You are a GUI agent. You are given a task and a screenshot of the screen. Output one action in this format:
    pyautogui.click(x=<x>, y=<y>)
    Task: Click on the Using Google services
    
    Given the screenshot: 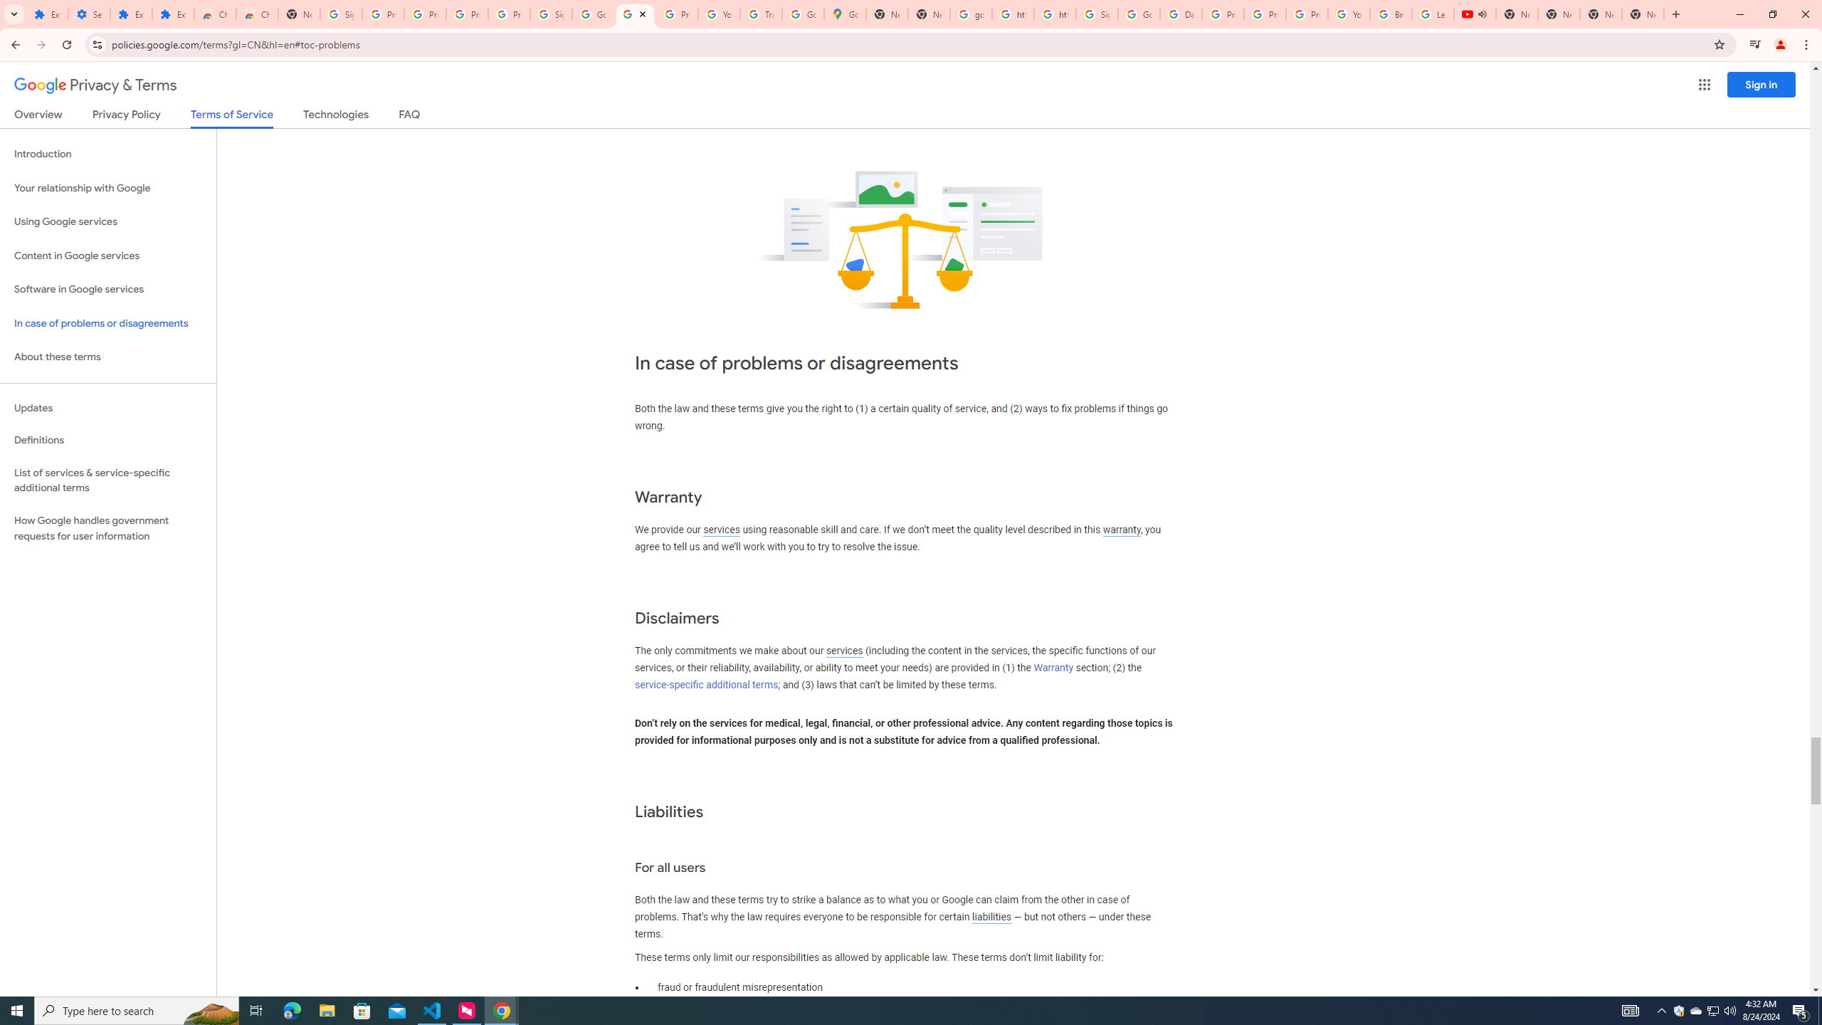 What is the action you would take?
    pyautogui.click(x=108, y=222)
    